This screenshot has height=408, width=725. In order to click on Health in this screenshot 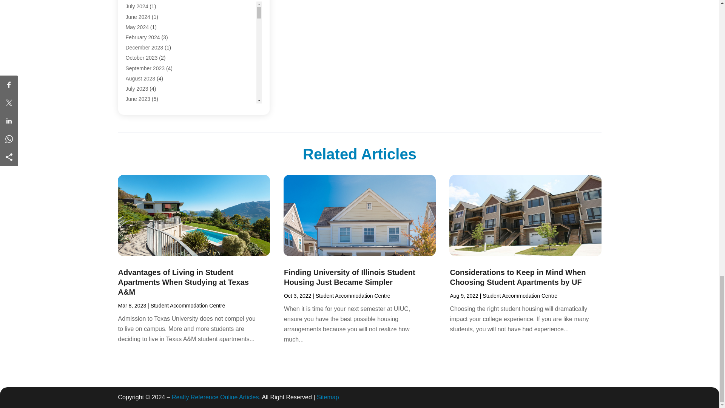, I will do `click(133, 9)`.